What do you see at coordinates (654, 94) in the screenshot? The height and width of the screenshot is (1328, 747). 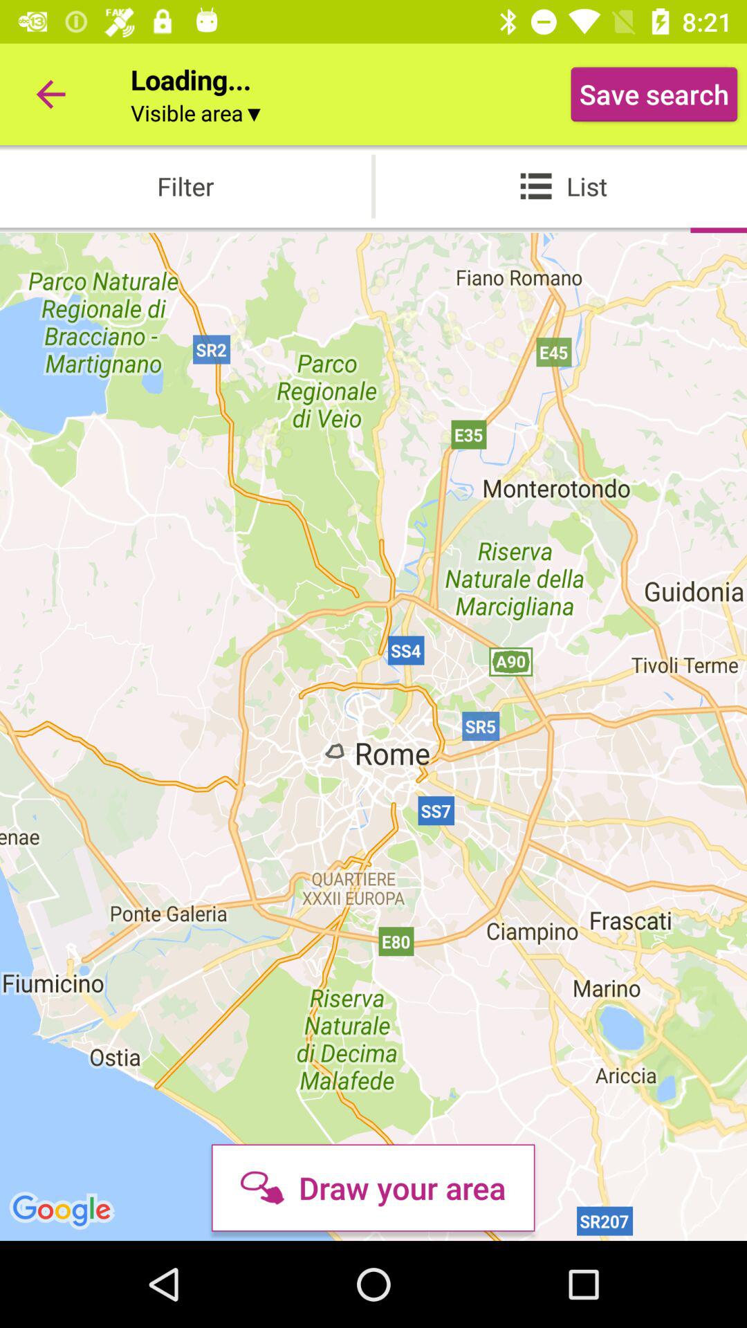 I see `choose save search icon` at bounding box center [654, 94].